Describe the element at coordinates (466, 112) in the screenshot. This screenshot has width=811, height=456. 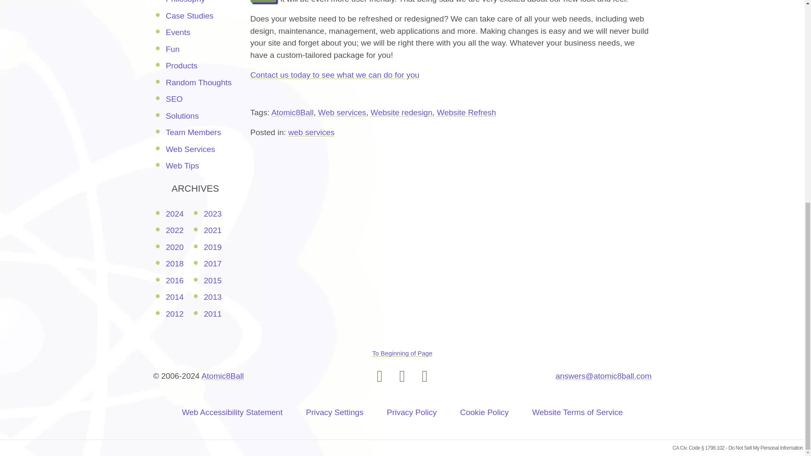
I see `Website Refresh` at that location.